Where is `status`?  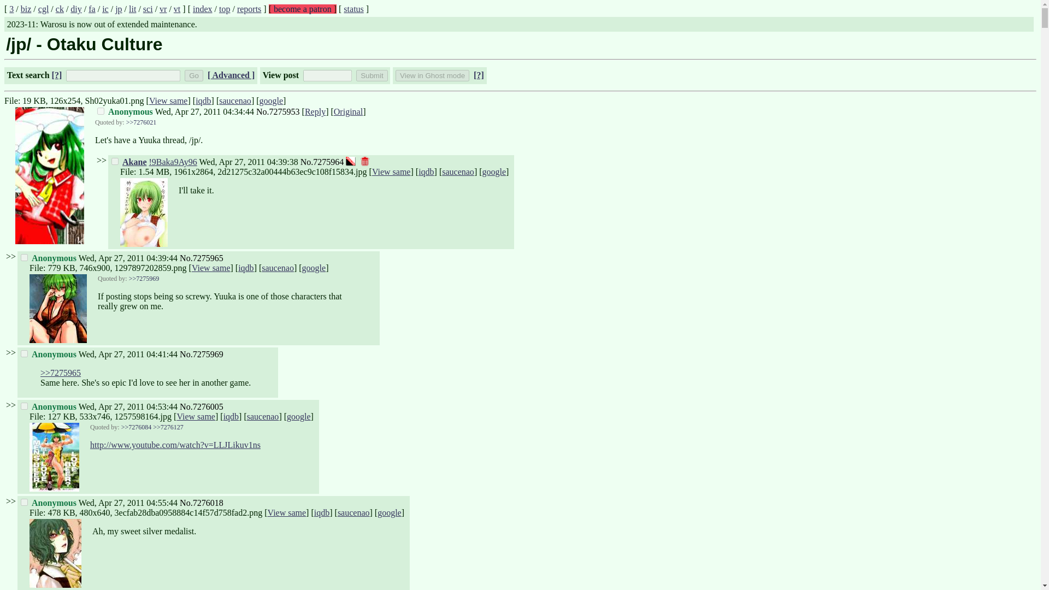 status is located at coordinates (353, 9).